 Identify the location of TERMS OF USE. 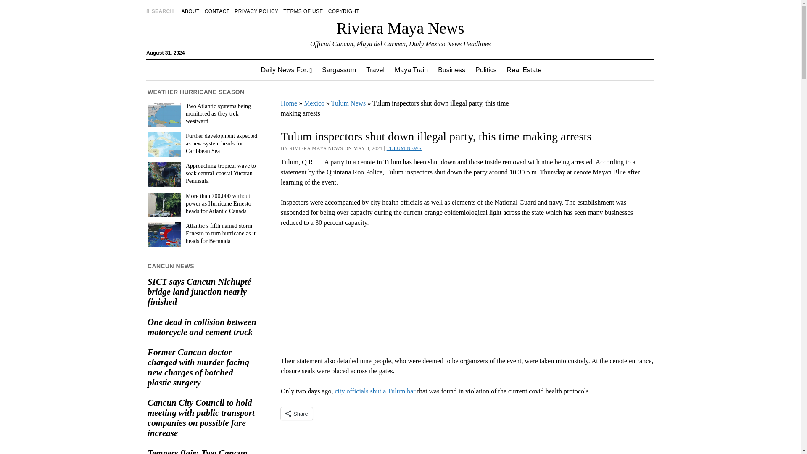
(303, 11).